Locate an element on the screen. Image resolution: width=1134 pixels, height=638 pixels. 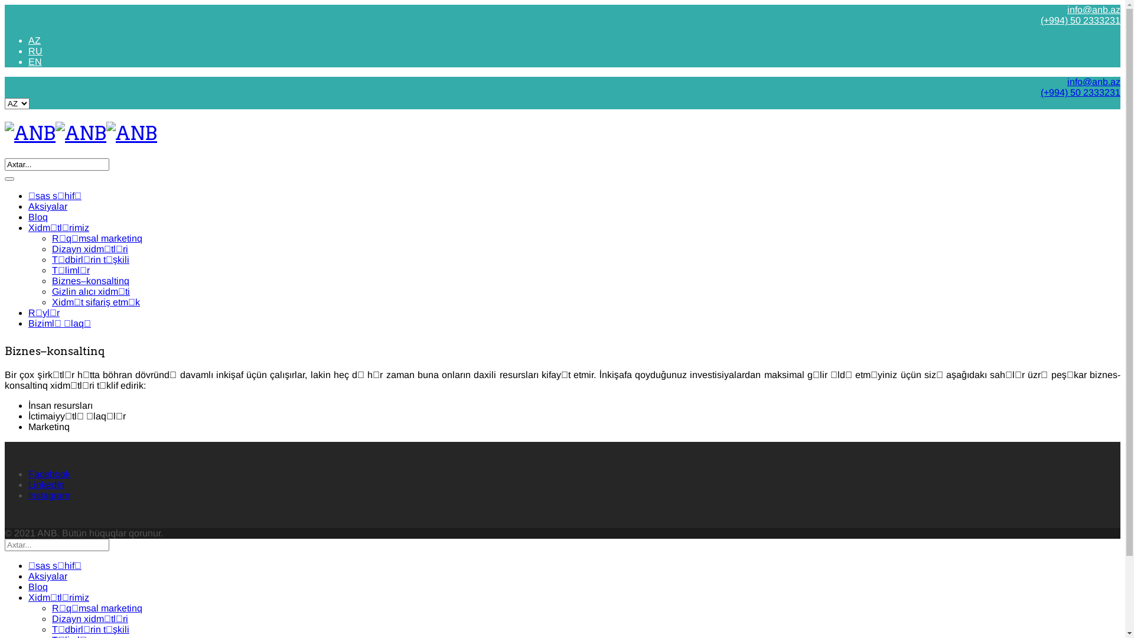
info@anb.az is located at coordinates (1094, 82).